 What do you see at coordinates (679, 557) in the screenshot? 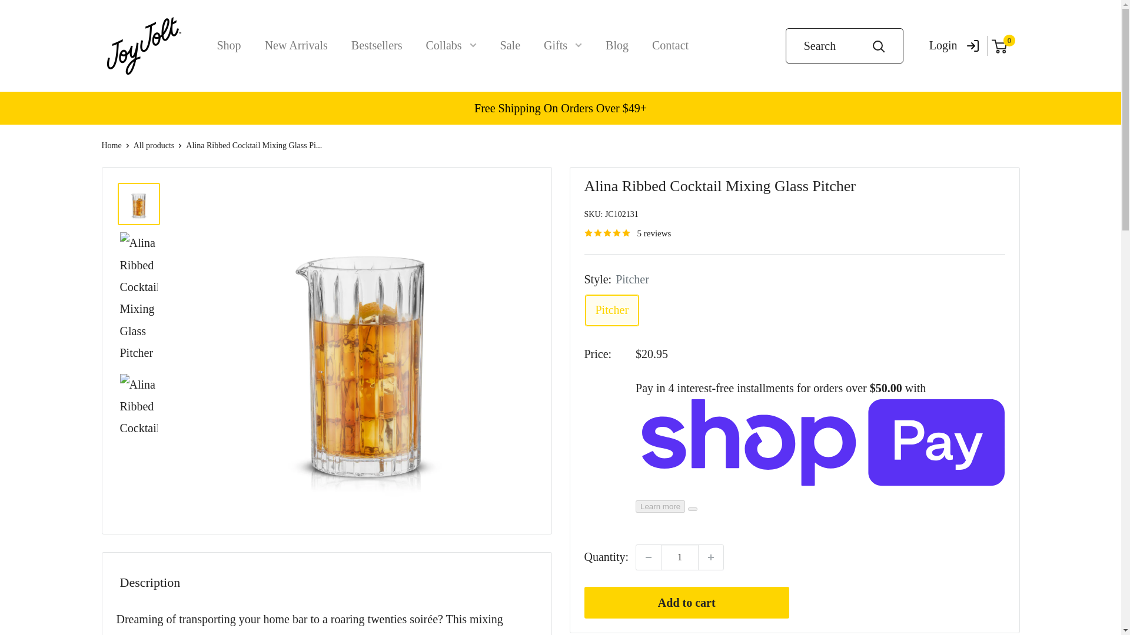
I see `1` at bounding box center [679, 557].